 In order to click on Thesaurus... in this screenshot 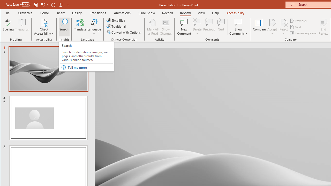, I will do `click(22, 27)`.